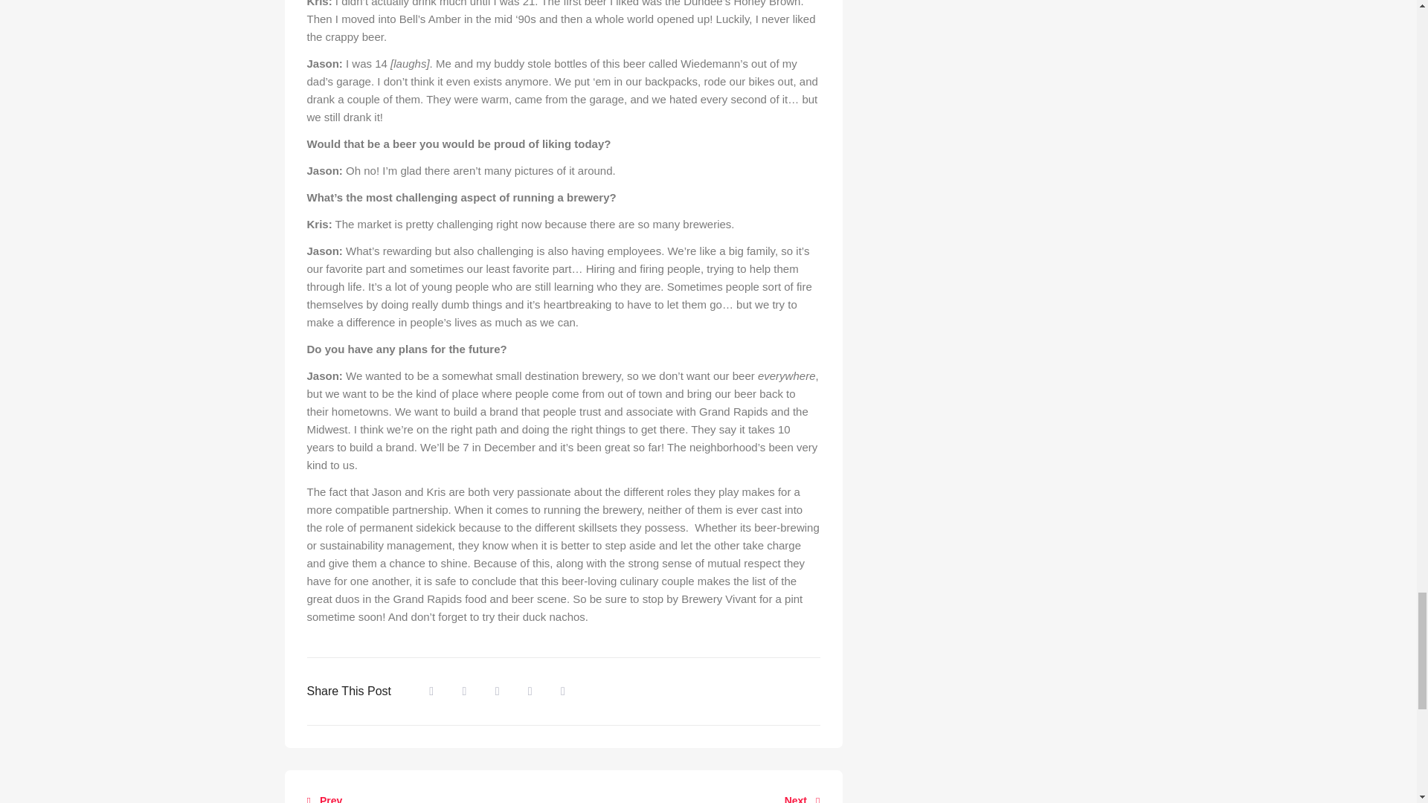 This screenshot has width=1428, height=803. I want to click on Share on LinkedIn, so click(497, 691).